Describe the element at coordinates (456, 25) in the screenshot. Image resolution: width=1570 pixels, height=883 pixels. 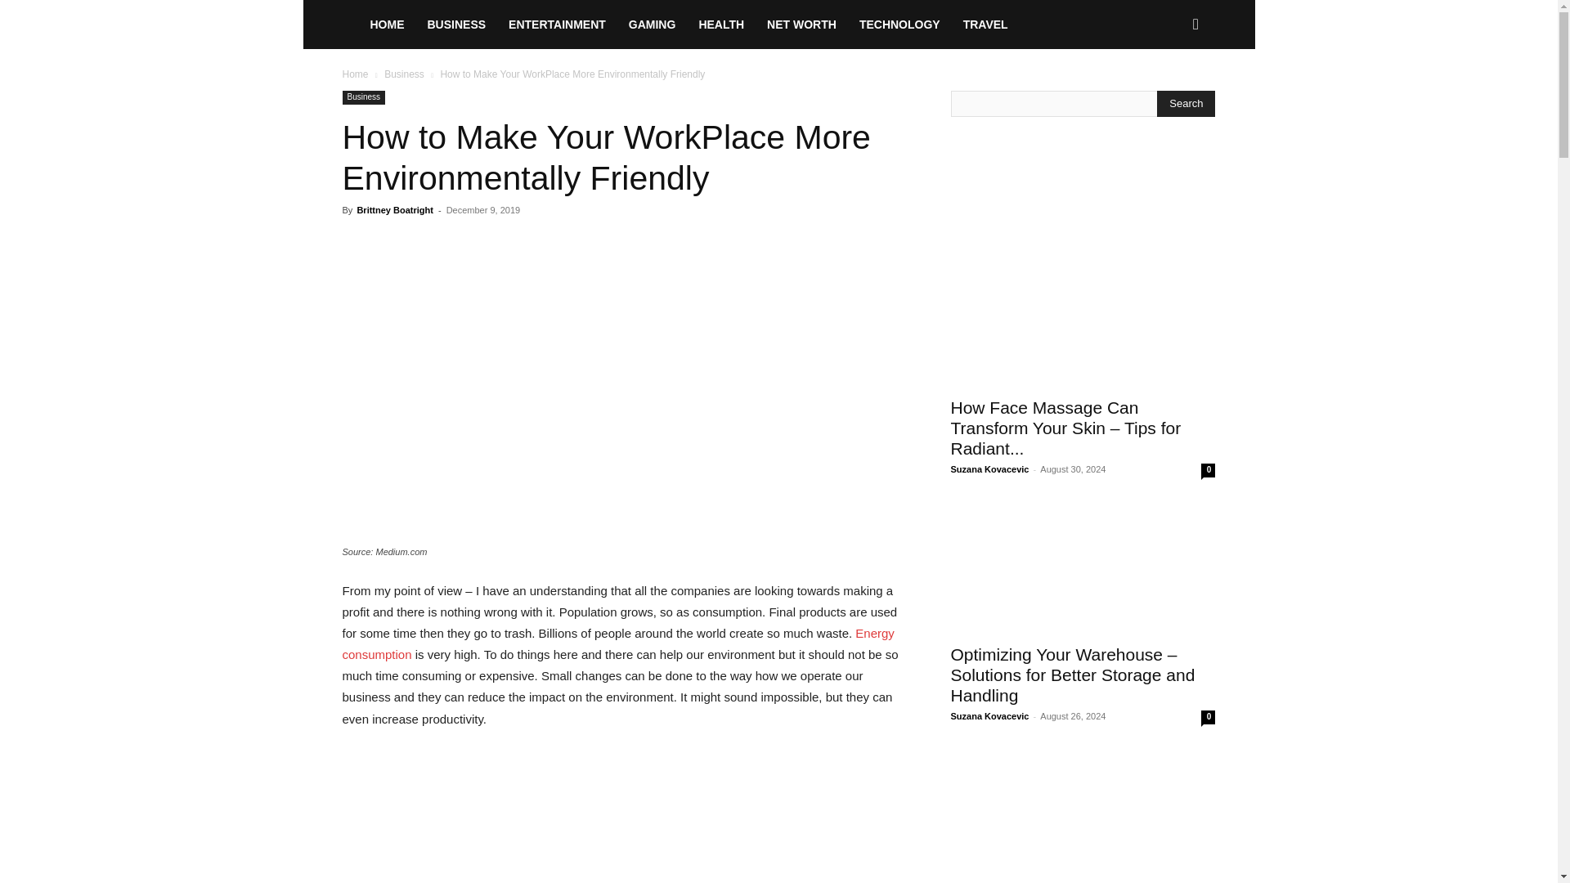
I see `BUSINESS` at that location.